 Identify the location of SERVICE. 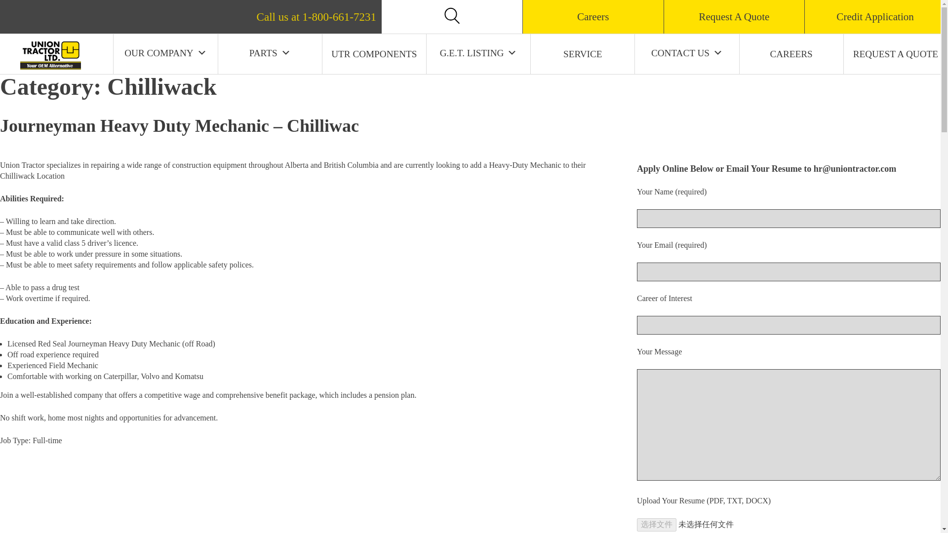
(583, 54).